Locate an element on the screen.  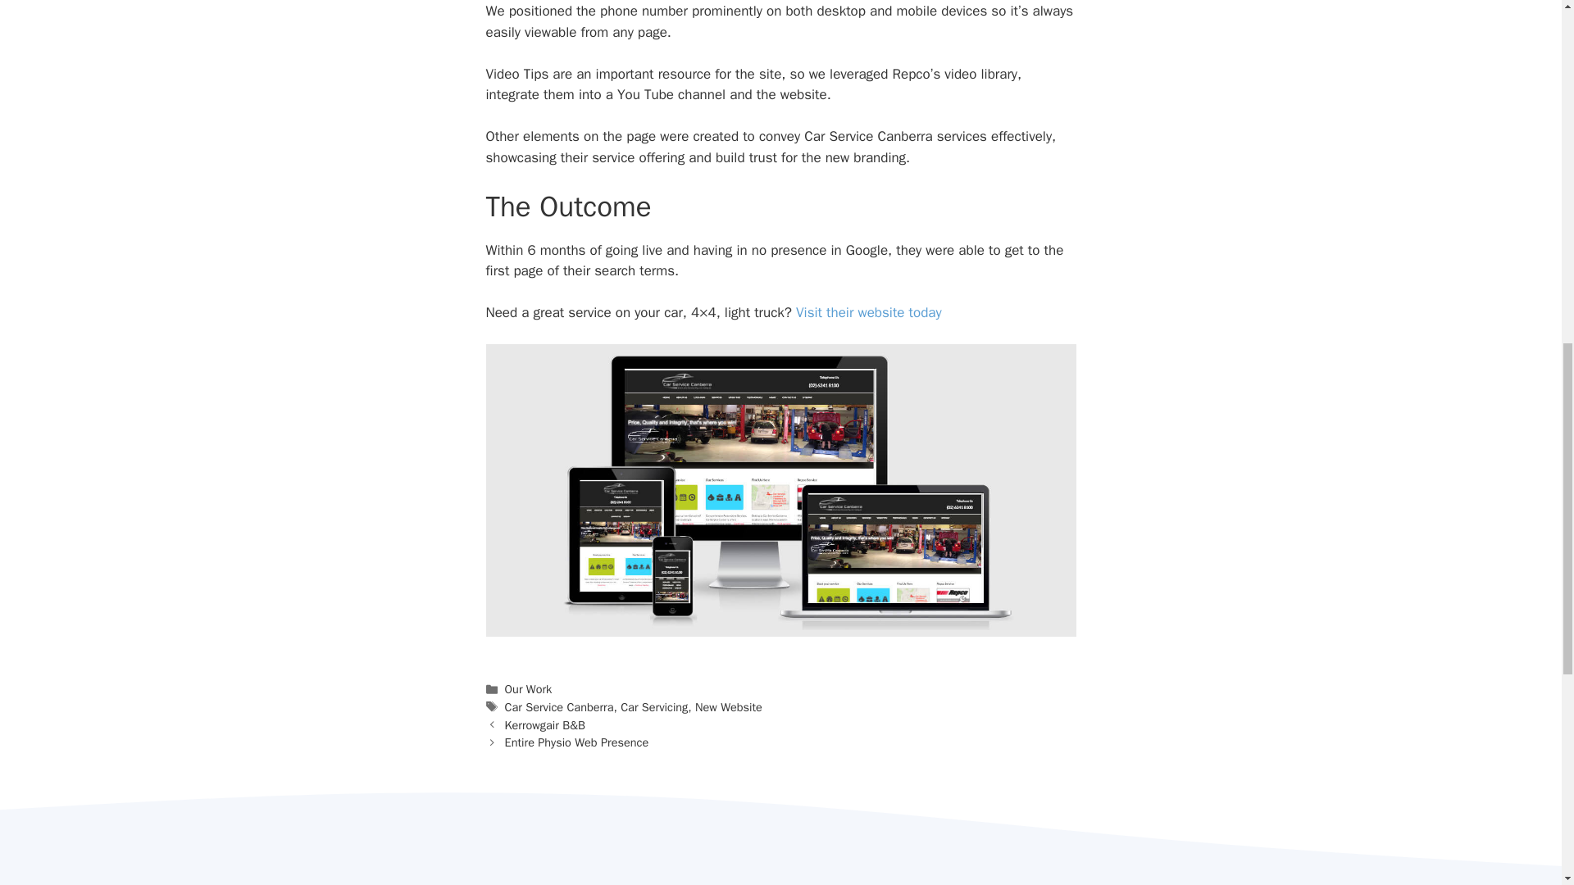
Car Service Canberra is located at coordinates (559, 706).